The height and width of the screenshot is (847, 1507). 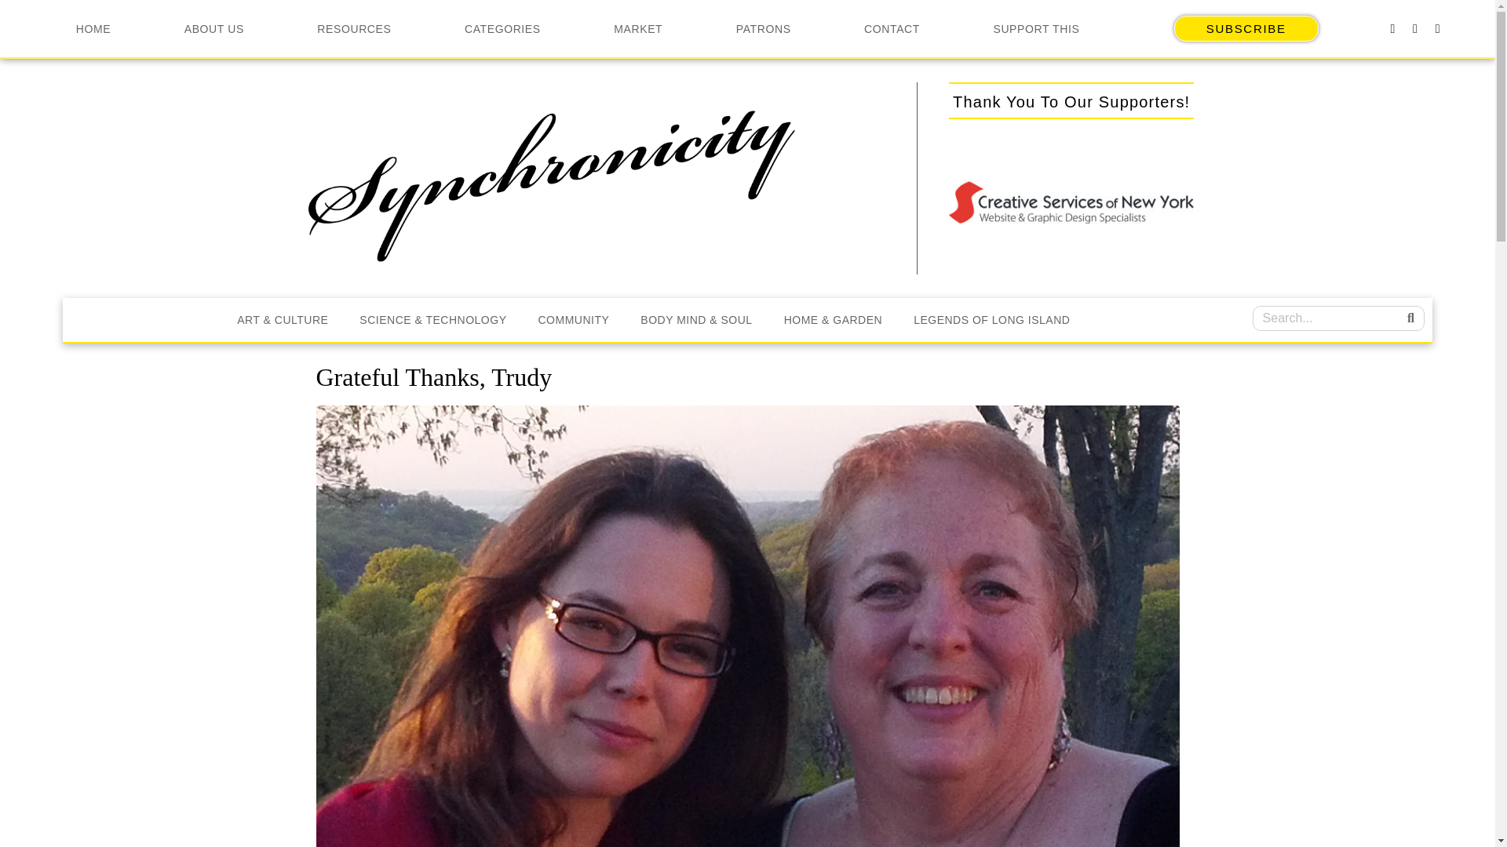 I want to click on PATRONS, so click(x=763, y=28).